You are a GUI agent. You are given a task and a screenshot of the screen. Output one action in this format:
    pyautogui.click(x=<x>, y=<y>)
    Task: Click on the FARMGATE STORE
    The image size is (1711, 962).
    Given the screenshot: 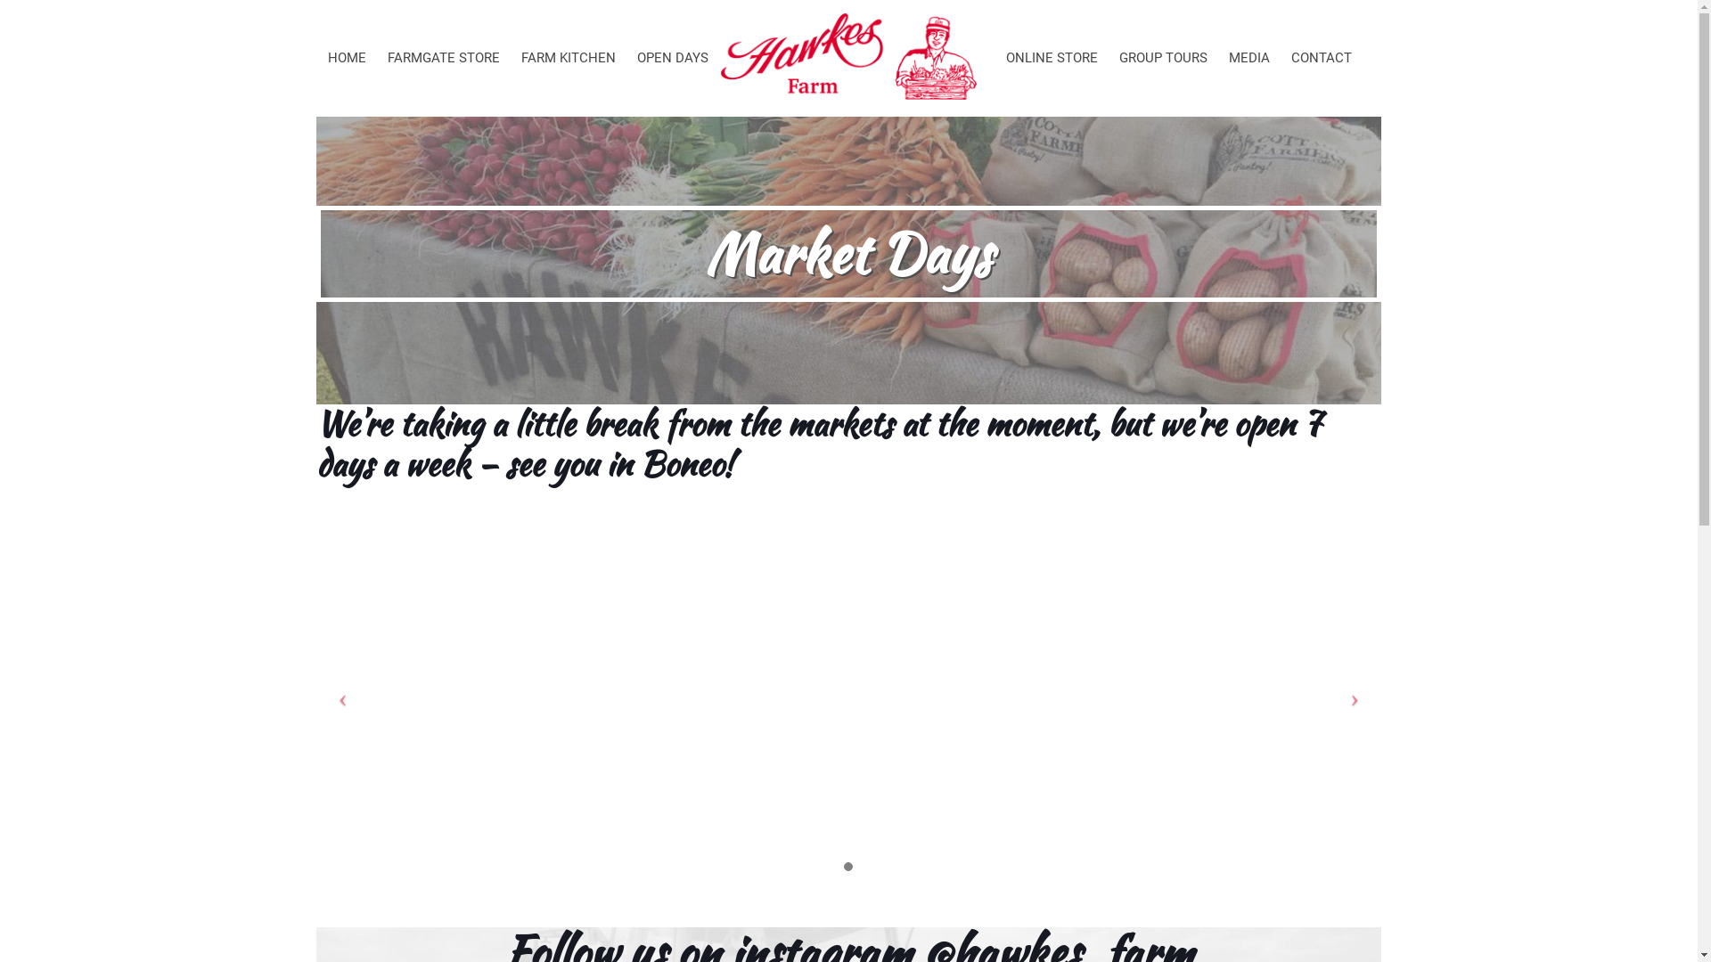 What is the action you would take?
    pyautogui.click(x=444, y=58)
    